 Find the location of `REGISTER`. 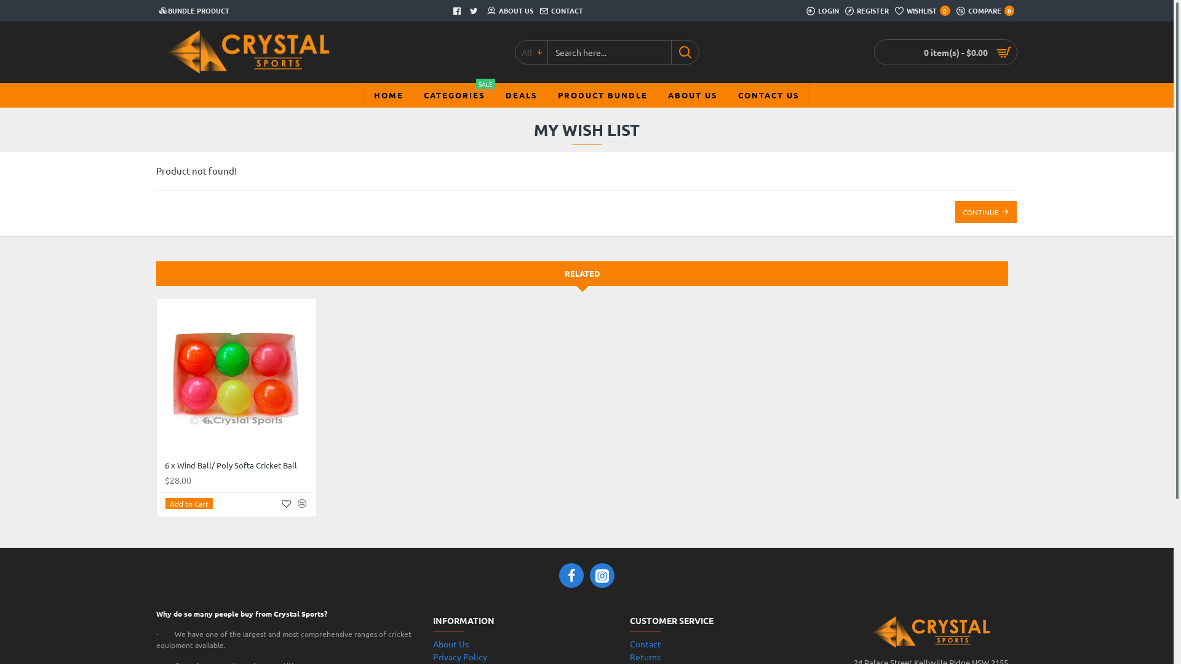

REGISTER is located at coordinates (867, 11).